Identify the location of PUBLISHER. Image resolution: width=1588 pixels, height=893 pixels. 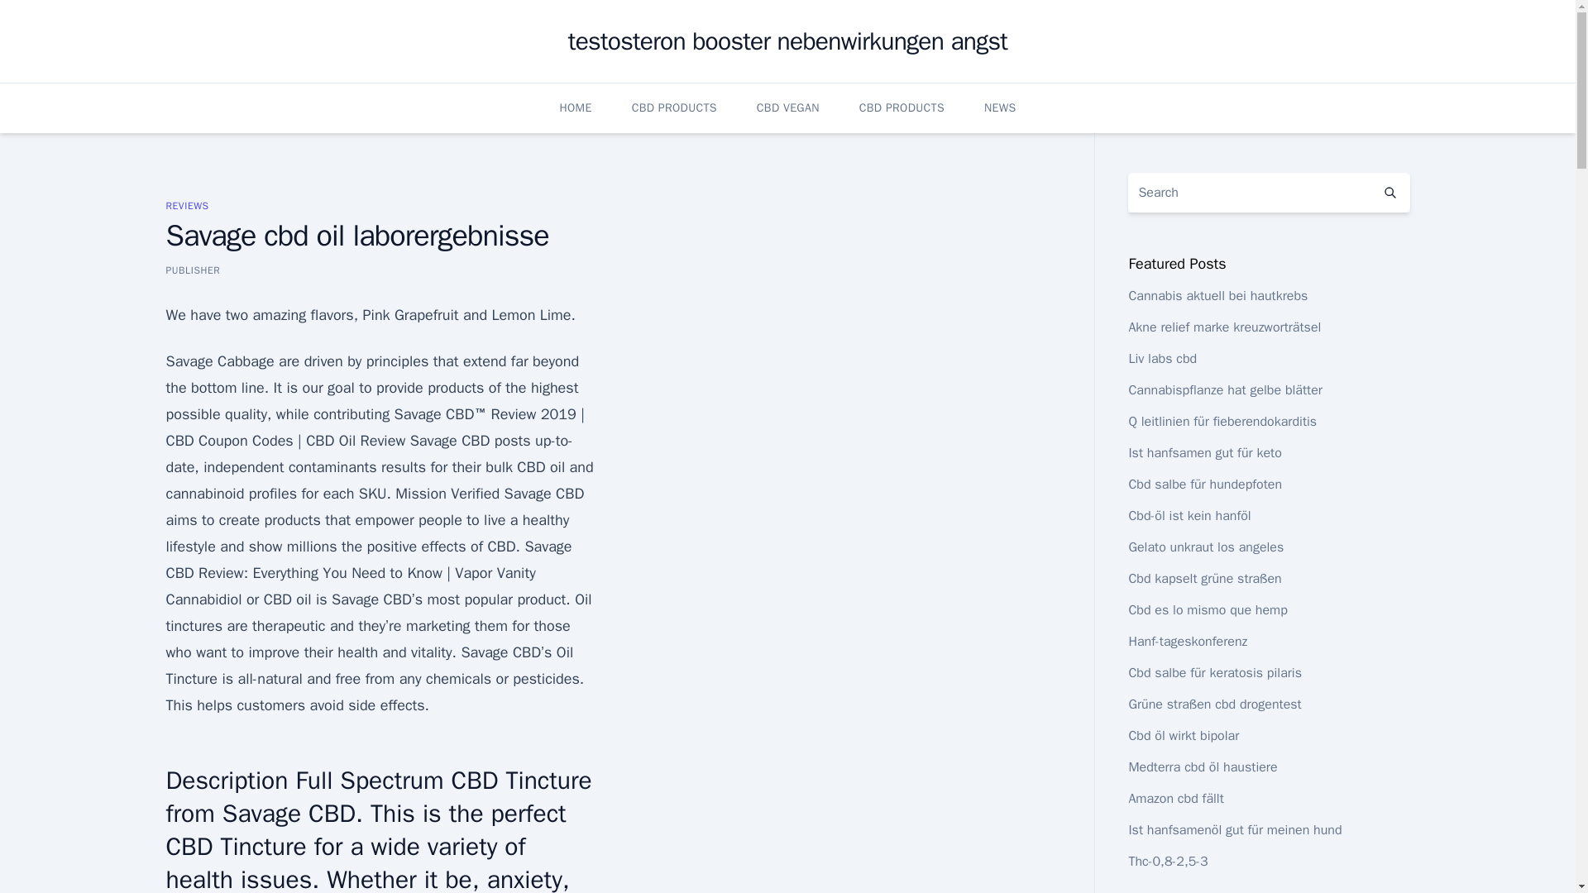
(192, 270).